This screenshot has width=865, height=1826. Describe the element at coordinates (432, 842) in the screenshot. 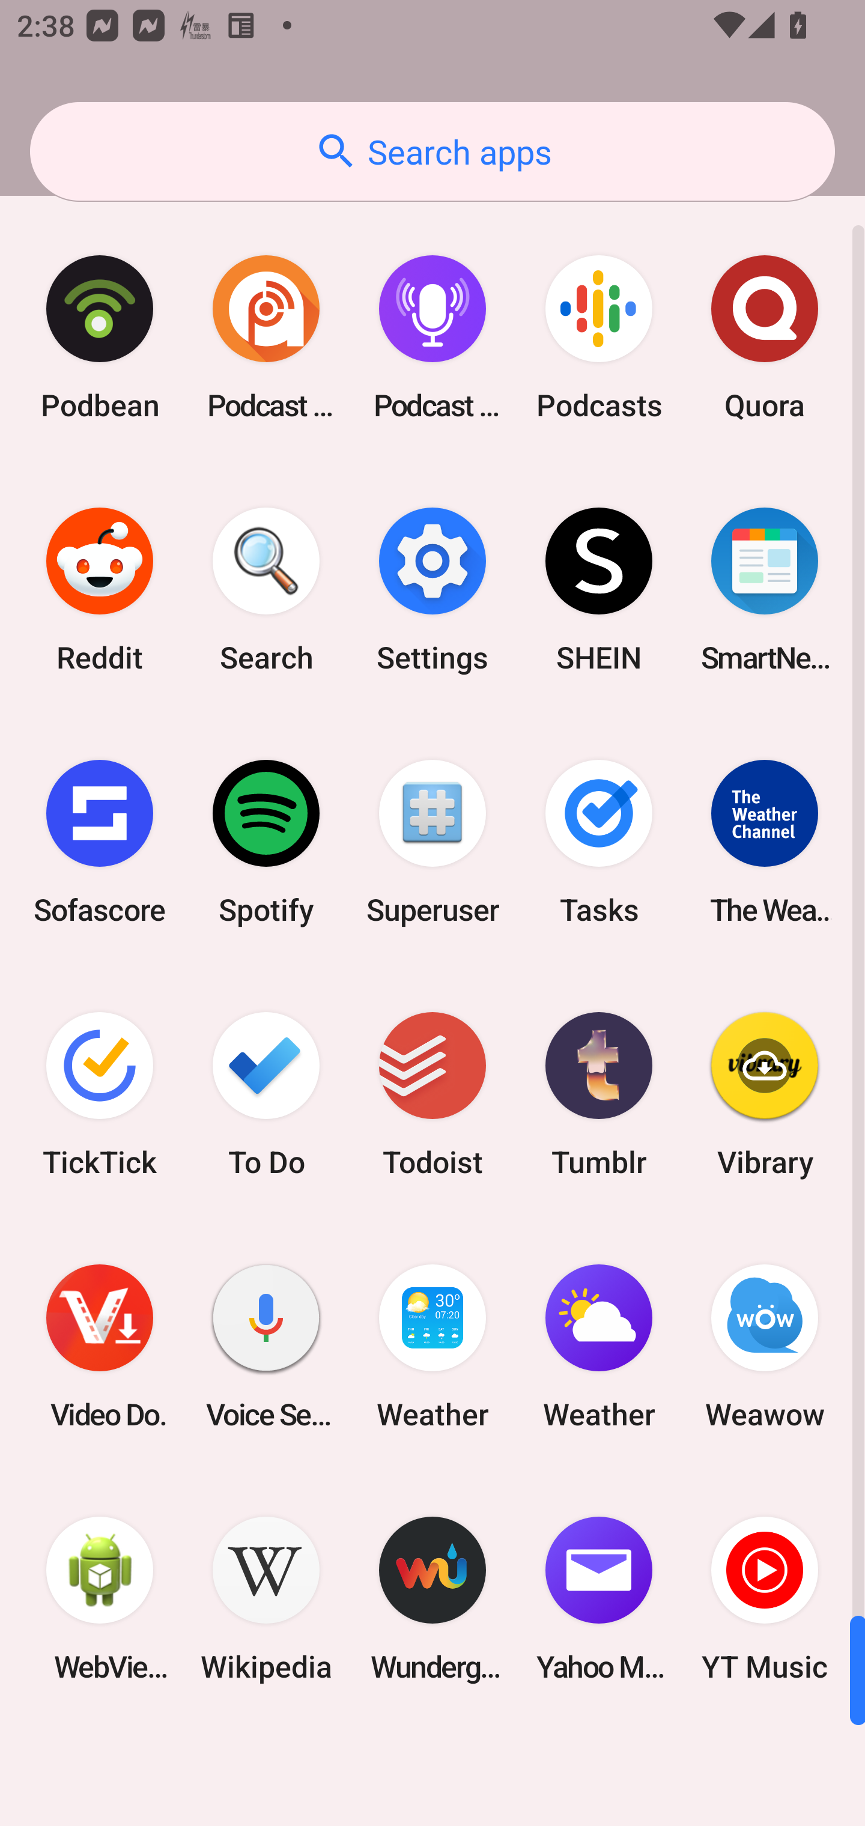

I see `Superuser` at that location.